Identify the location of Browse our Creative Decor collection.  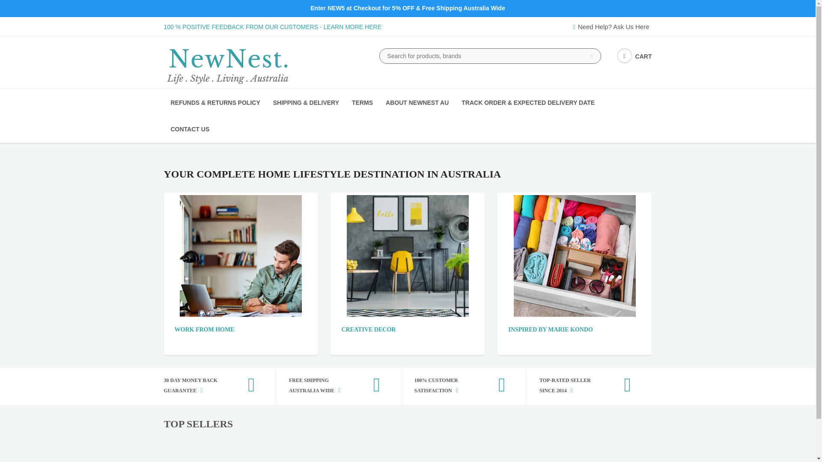
(368, 329).